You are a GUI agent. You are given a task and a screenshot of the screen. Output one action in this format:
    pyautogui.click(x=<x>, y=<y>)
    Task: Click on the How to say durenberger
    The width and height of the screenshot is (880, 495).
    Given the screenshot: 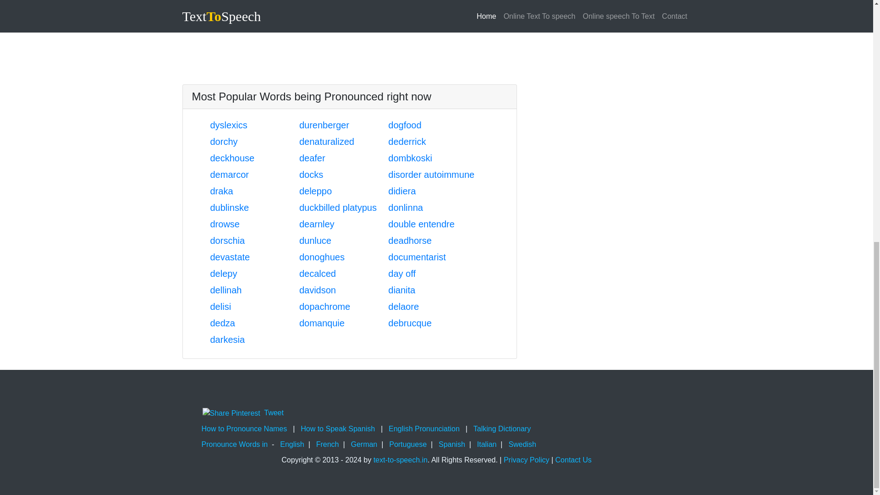 What is the action you would take?
    pyautogui.click(x=324, y=125)
    